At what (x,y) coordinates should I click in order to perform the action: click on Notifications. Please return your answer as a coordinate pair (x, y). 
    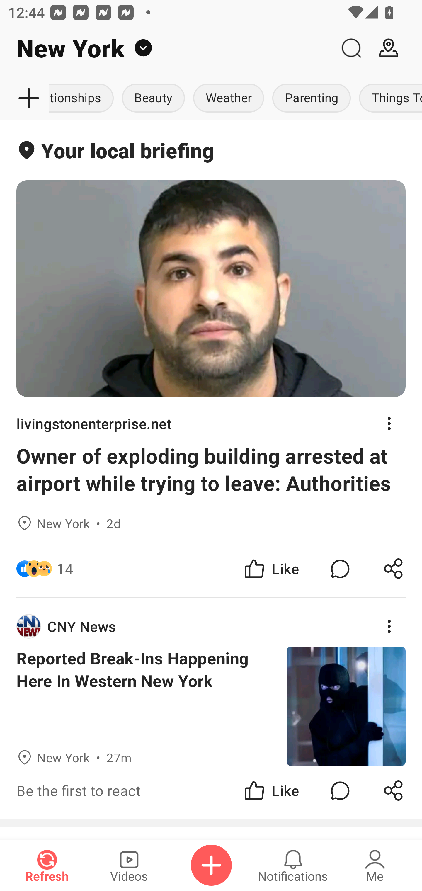
    Looking at the image, I should click on (293, 865).